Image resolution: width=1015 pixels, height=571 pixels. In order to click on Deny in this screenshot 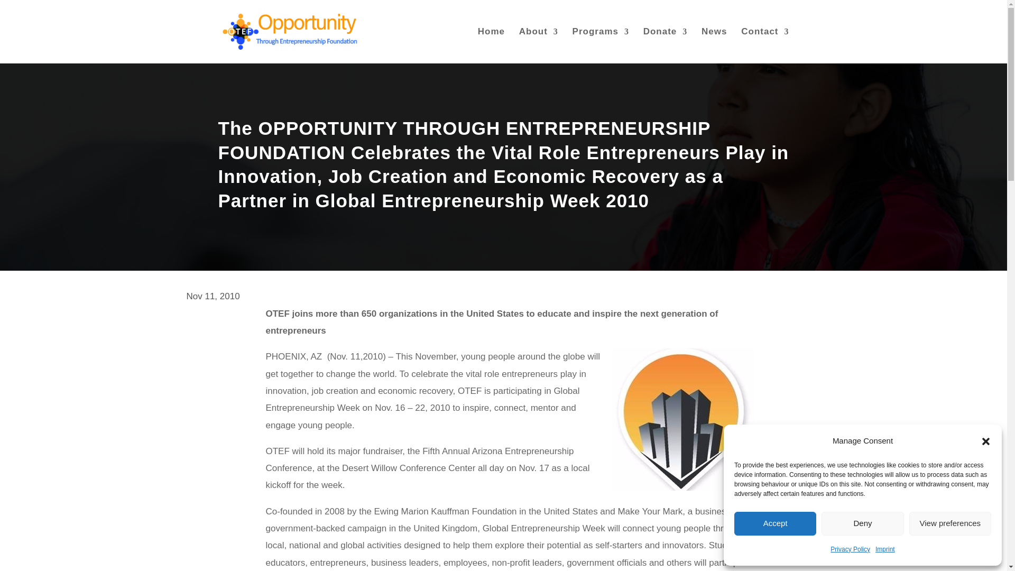, I will do `click(862, 523)`.